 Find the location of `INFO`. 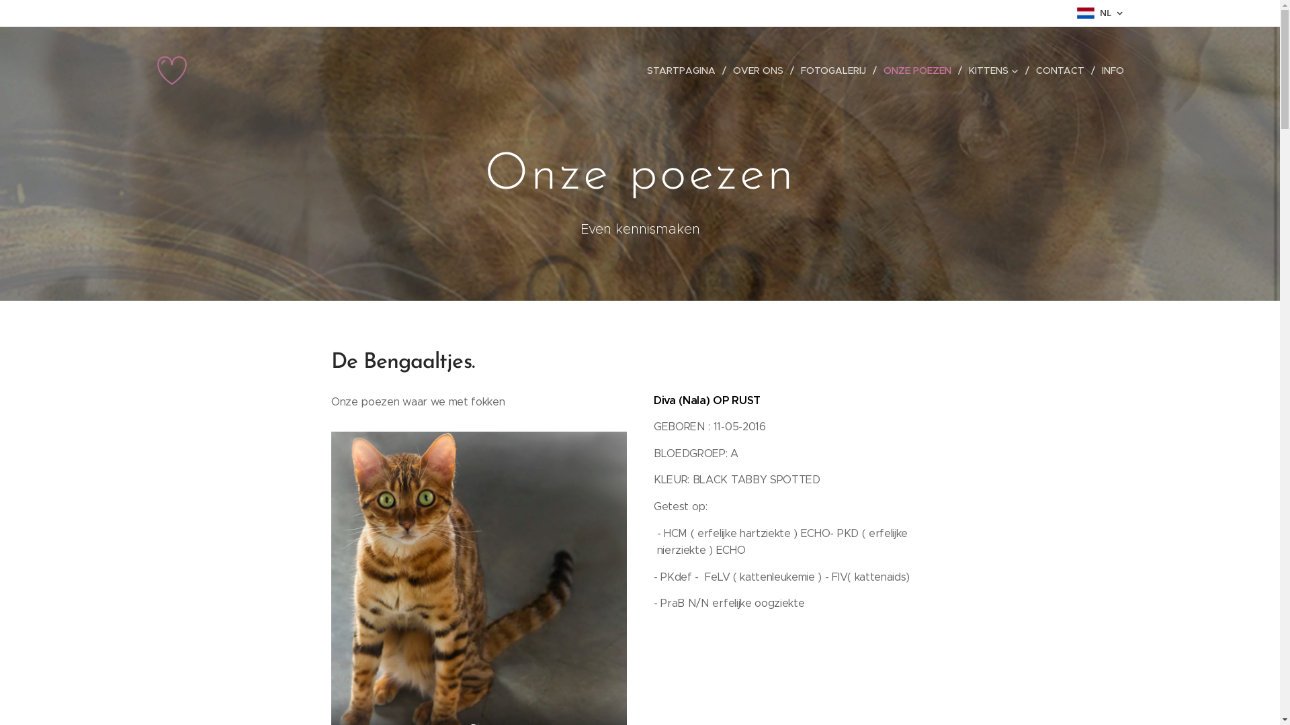

INFO is located at coordinates (1110, 70).